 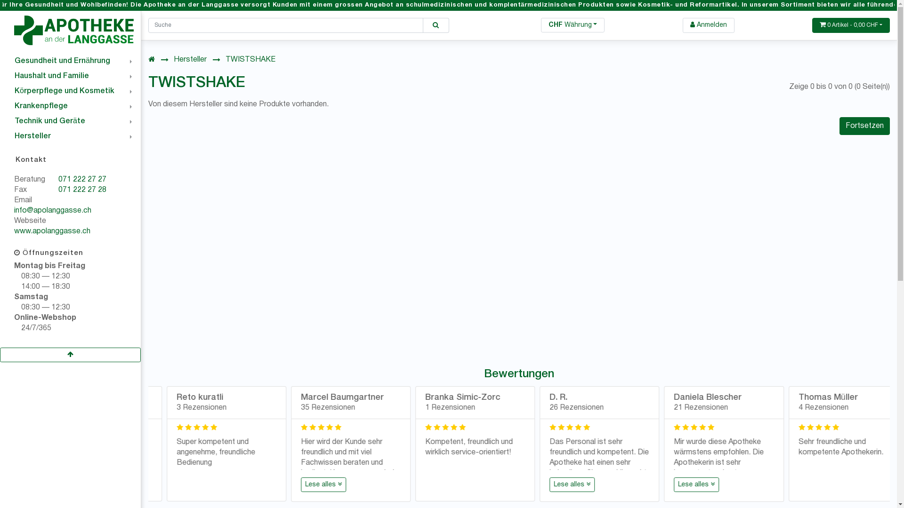 What do you see at coordinates (82, 180) in the screenshot?
I see `071 222 27 27` at bounding box center [82, 180].